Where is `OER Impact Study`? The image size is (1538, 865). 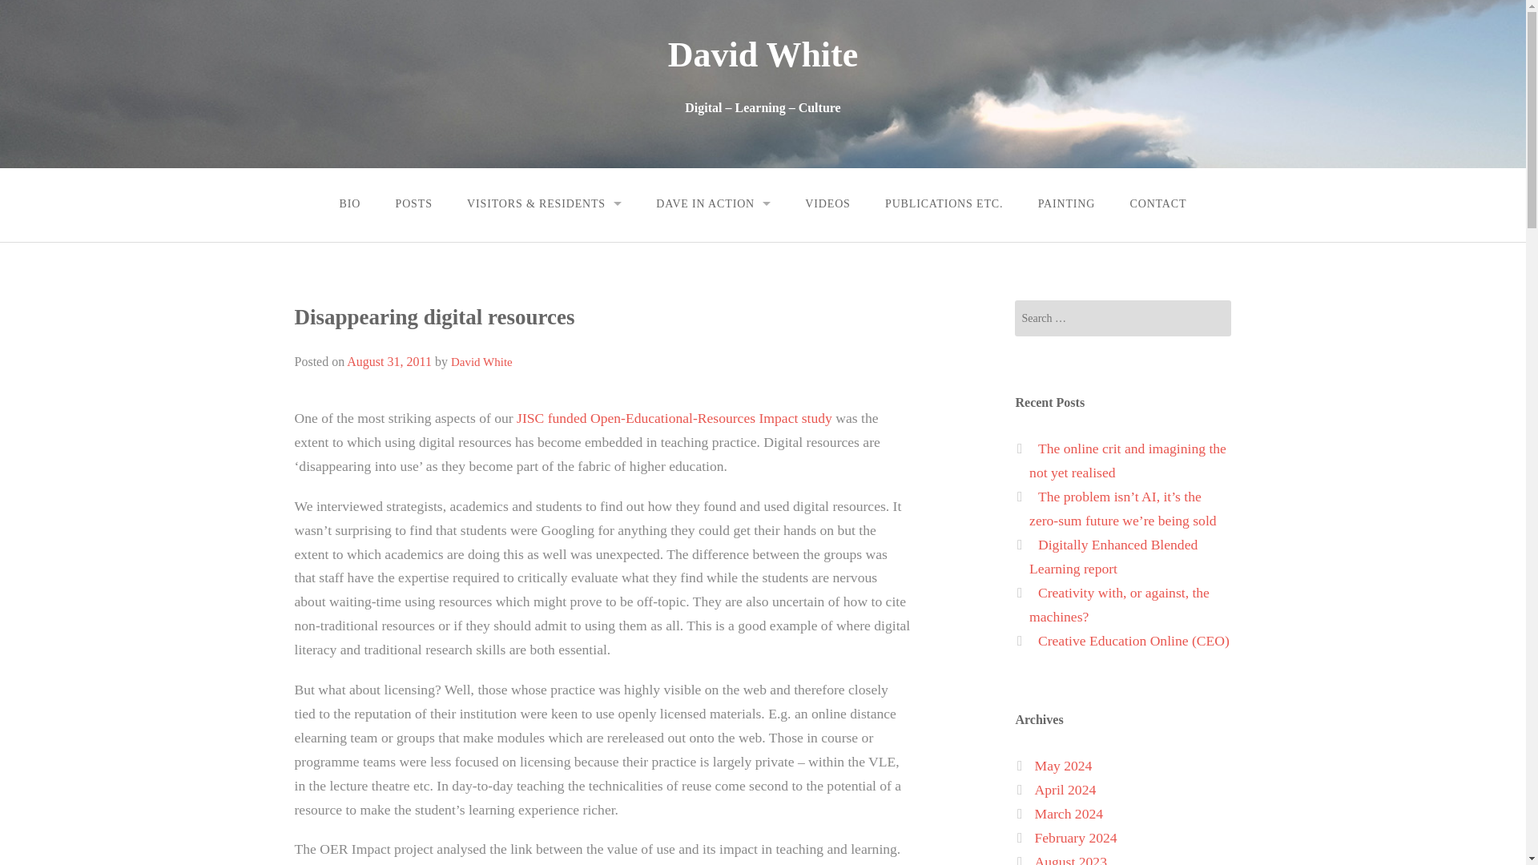
OER Impact Study is located at coordinates (674, 418).